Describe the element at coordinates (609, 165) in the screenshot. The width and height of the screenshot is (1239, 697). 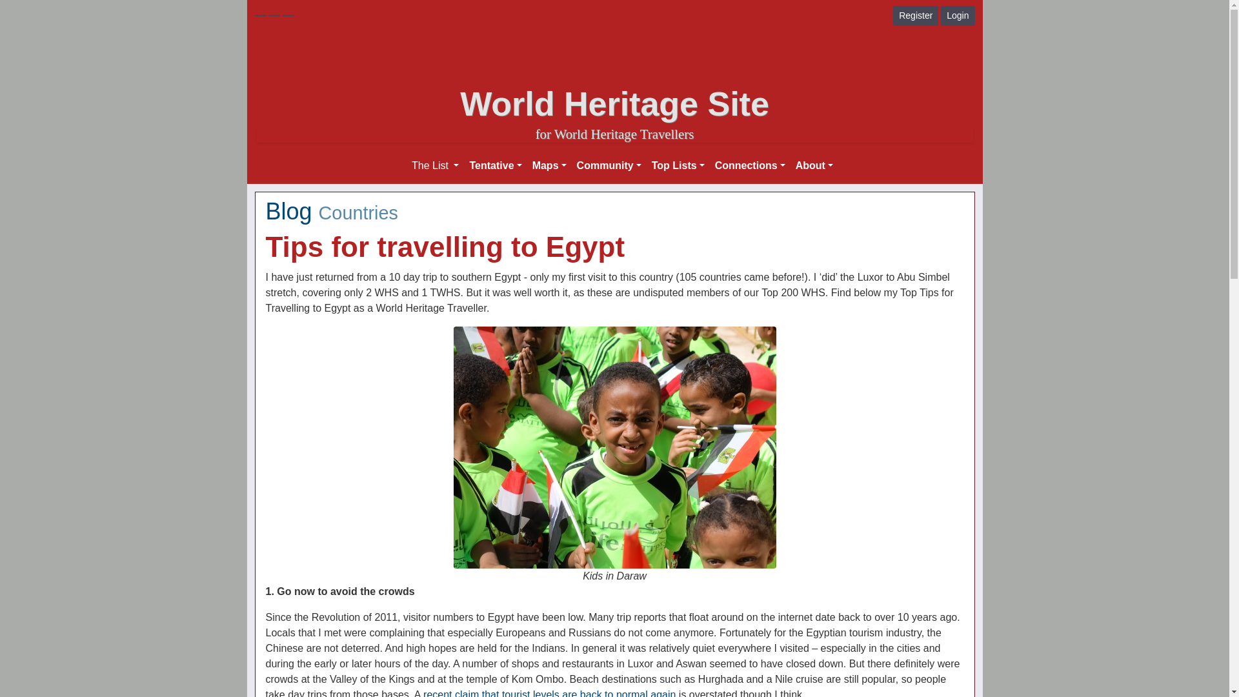
I see `Community` at that location.